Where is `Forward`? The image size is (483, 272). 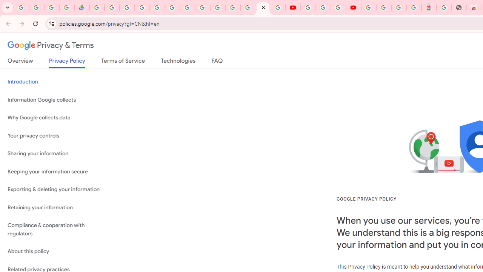 Forward is located at coordinates (22, 23).